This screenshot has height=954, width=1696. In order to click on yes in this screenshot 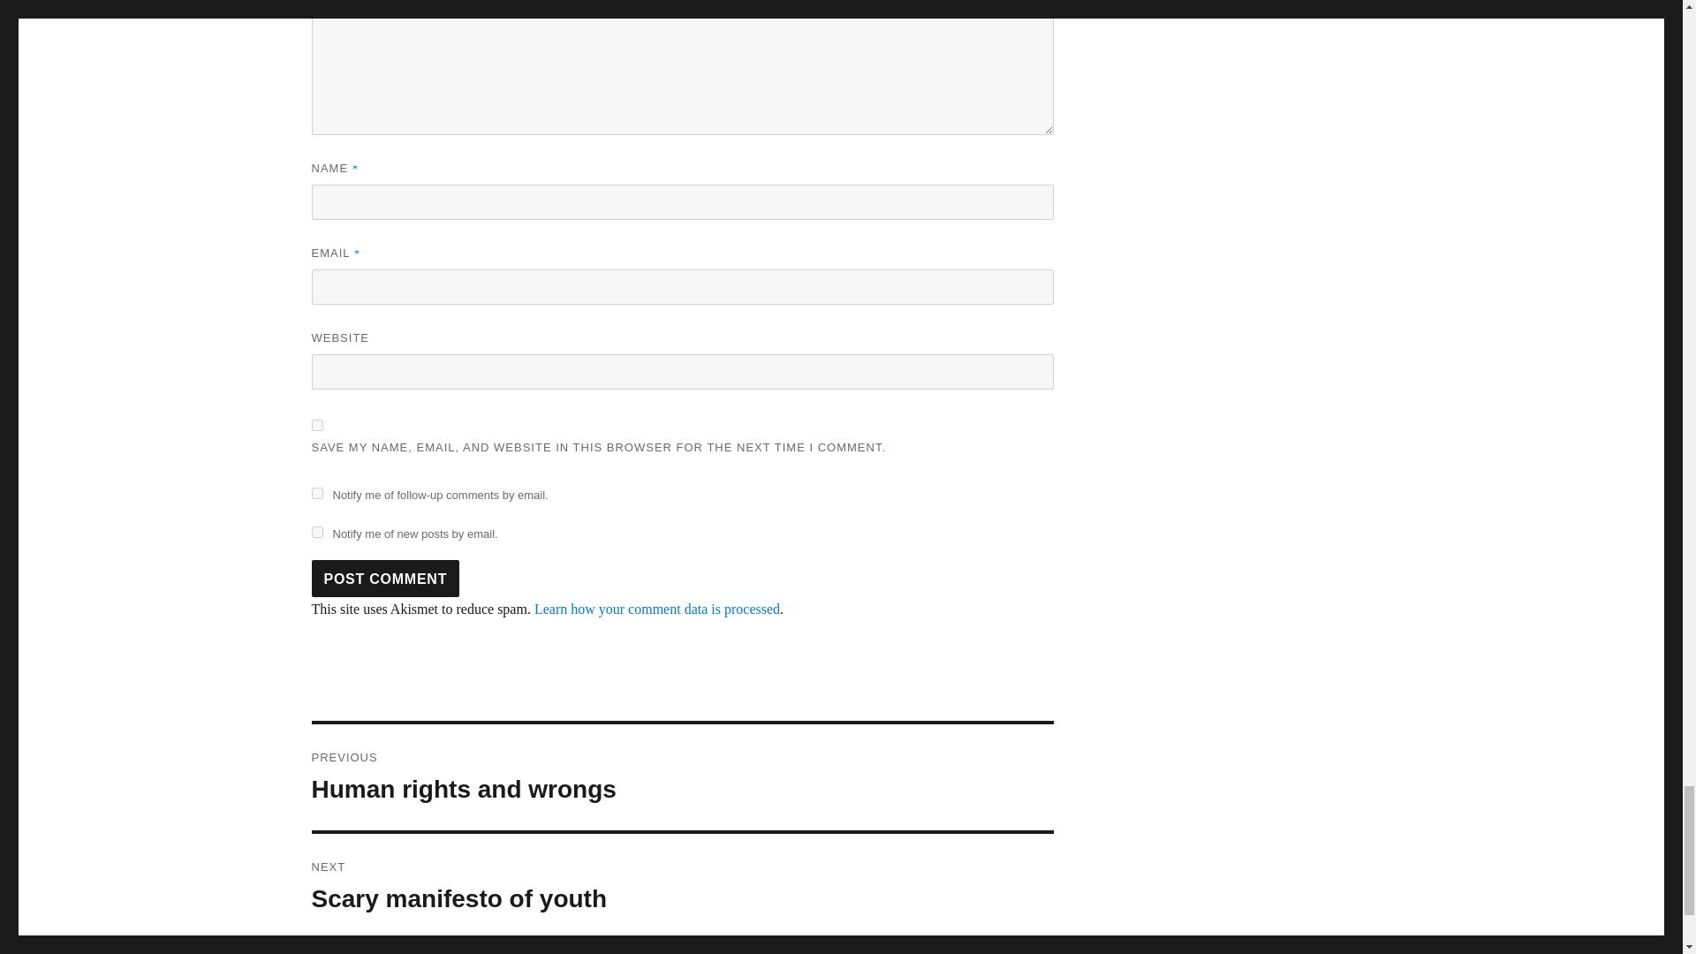, I will do `click(316, 426)`.